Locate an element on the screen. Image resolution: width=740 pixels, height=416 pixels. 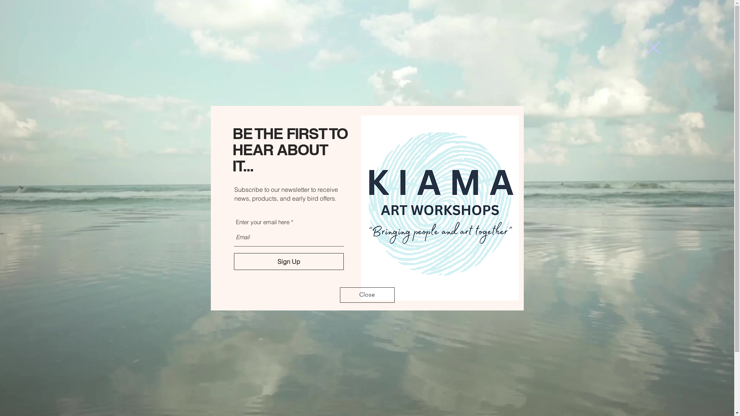
Workshops is located at coordinates (299, 89).